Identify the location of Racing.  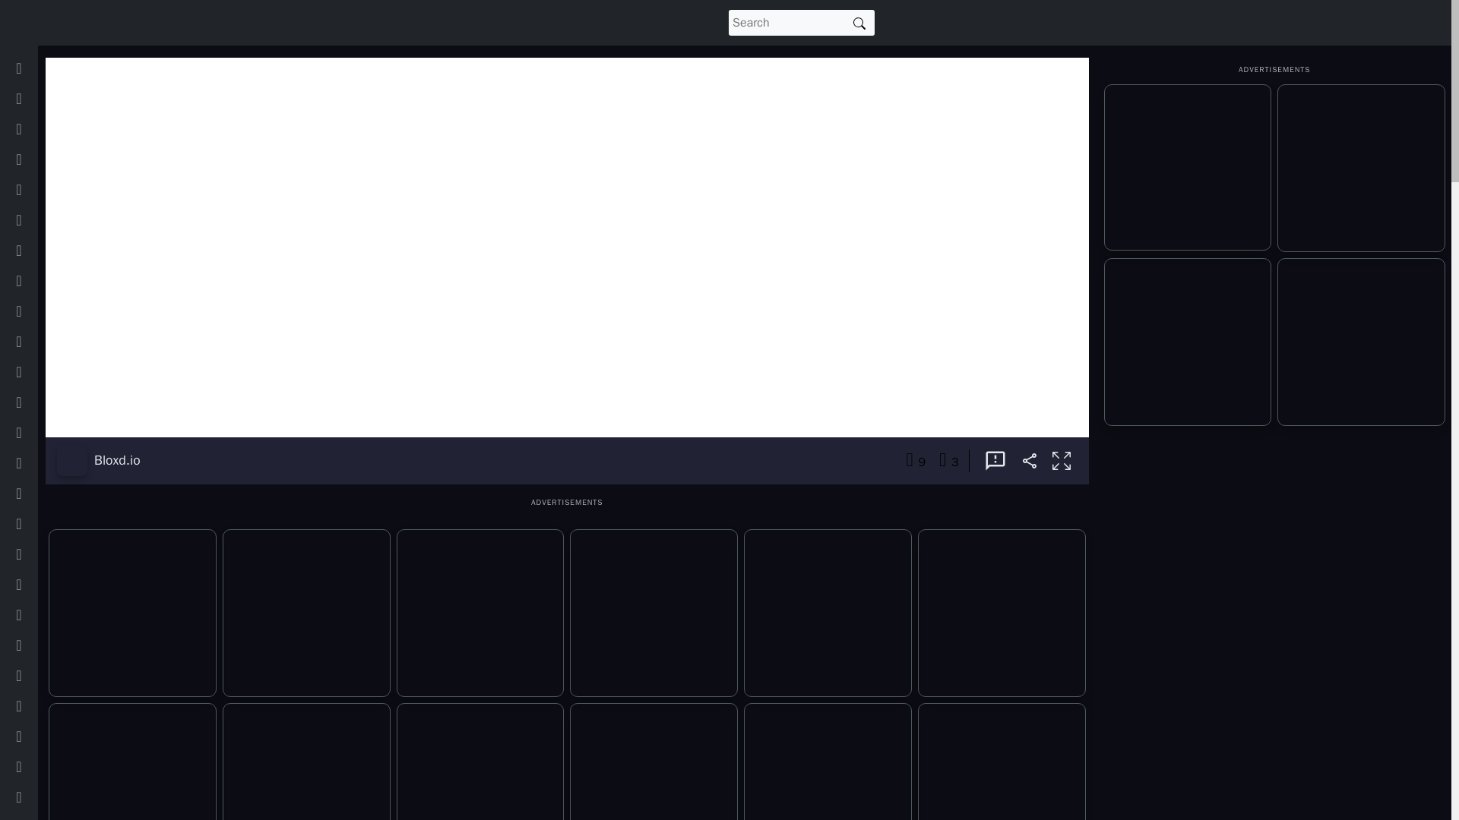
(40, 767).